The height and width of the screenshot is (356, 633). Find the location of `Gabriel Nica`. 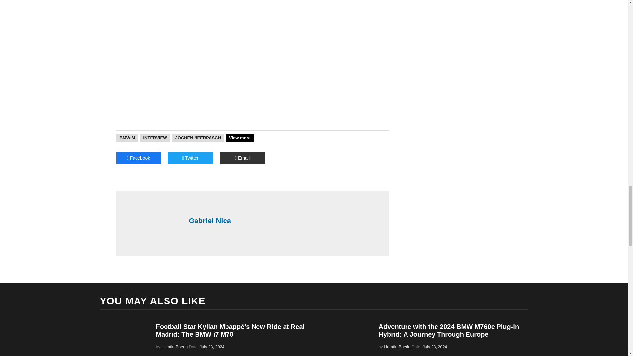

Gabriel Nica is located at coordinates (286, 221).